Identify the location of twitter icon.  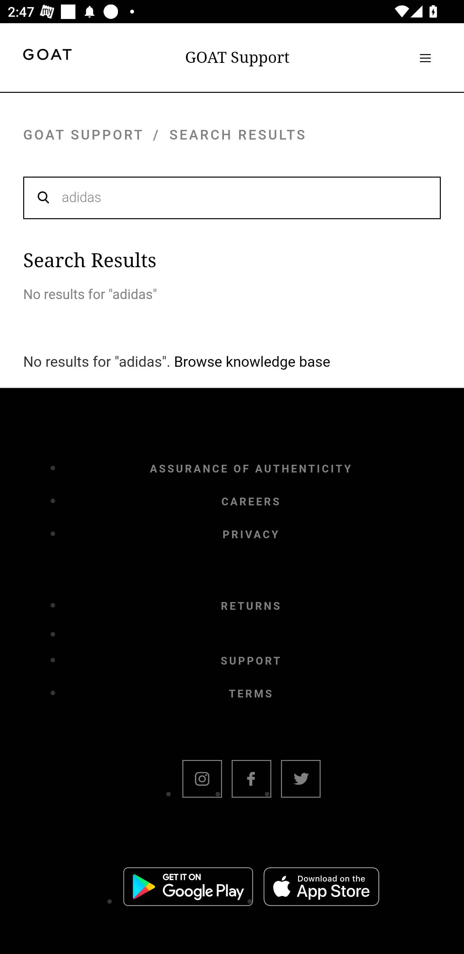
(300, 780).